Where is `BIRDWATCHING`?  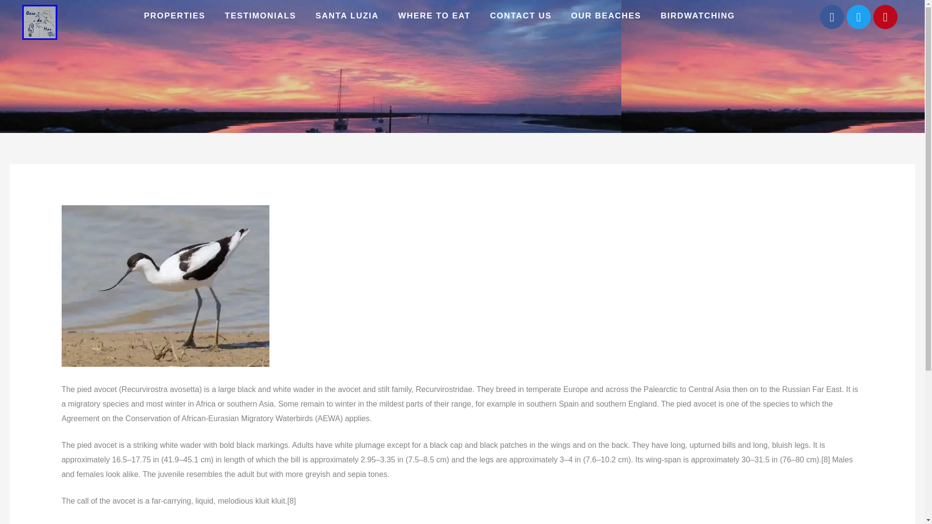 BIRDWATCHING is located at coordinates (698, 16).